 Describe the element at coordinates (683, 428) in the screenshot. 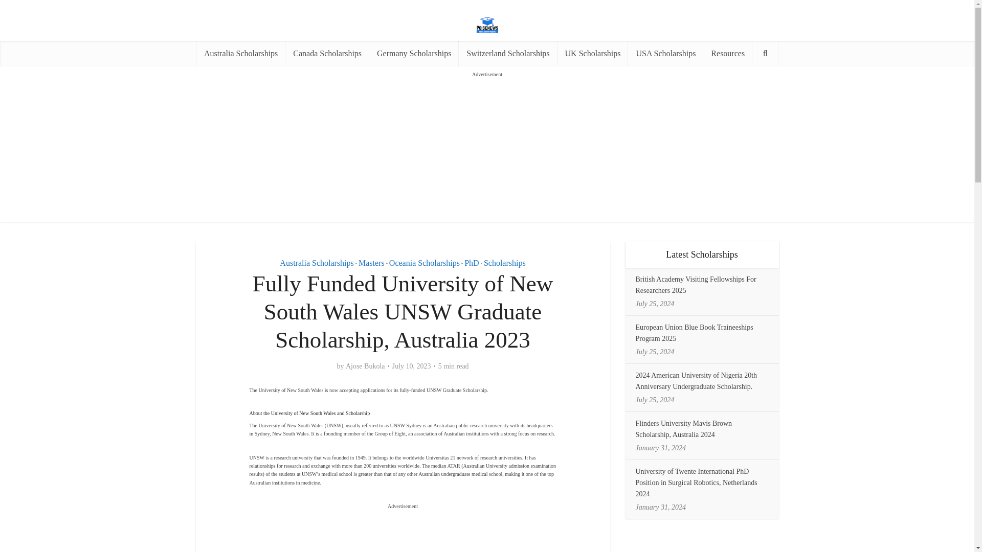

I see `Flinders University Mavis Brown Scholarship, Australia 2024` at that location.